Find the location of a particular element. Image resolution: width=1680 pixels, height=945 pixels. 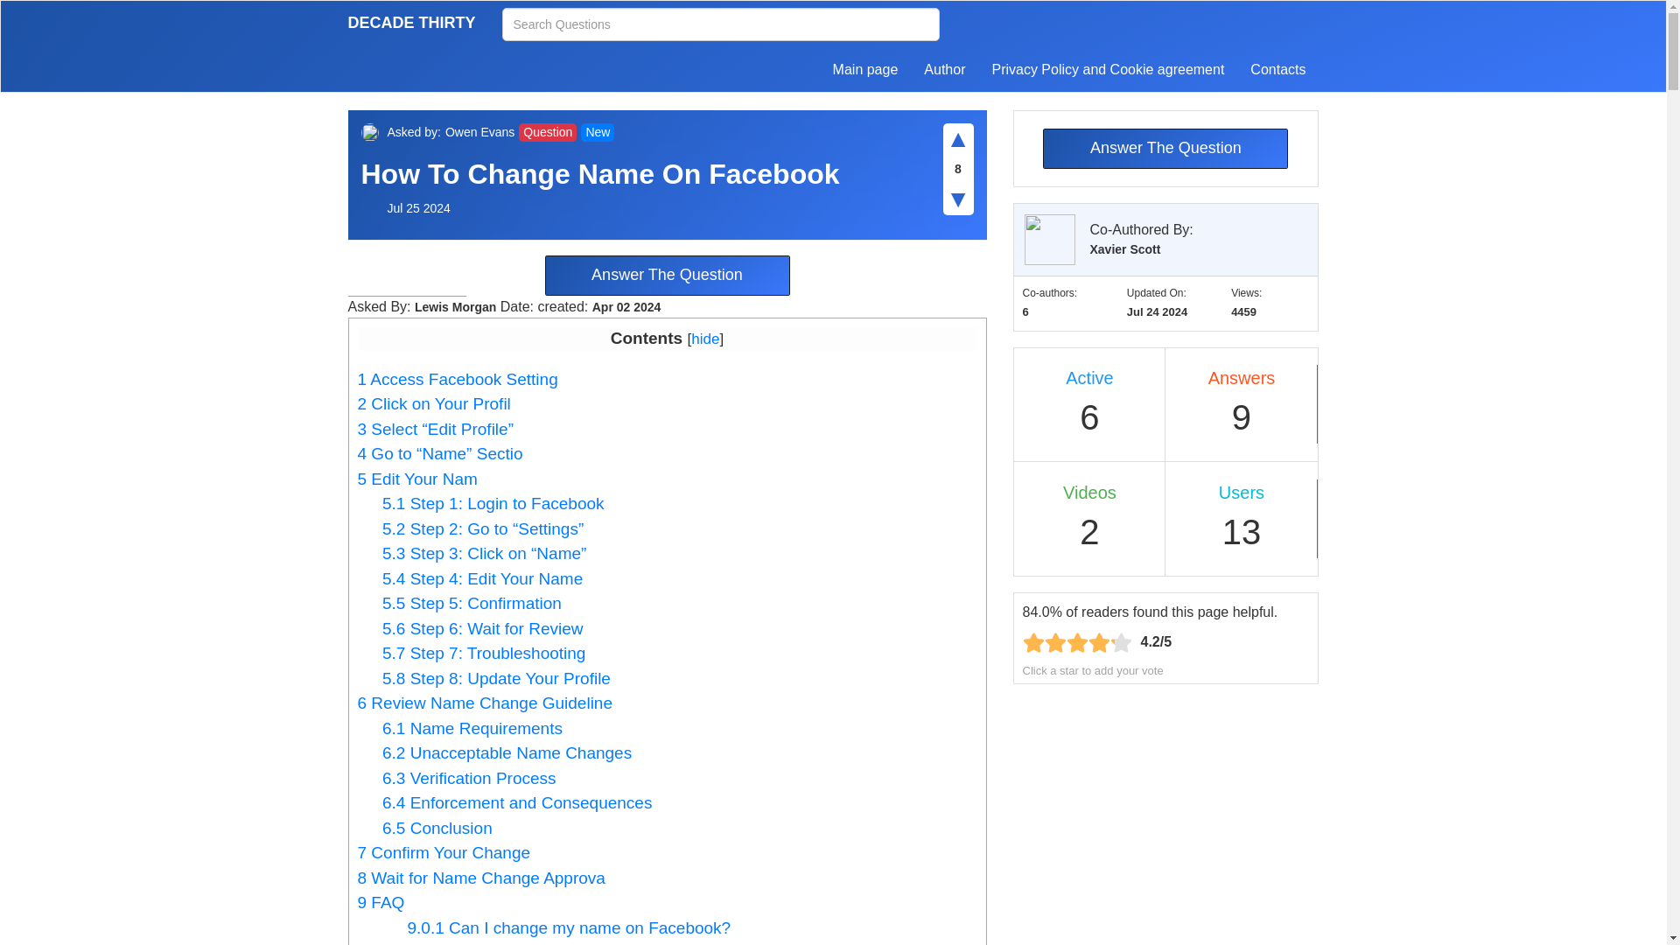

Answer The Question is located at coordinates (667, 275).